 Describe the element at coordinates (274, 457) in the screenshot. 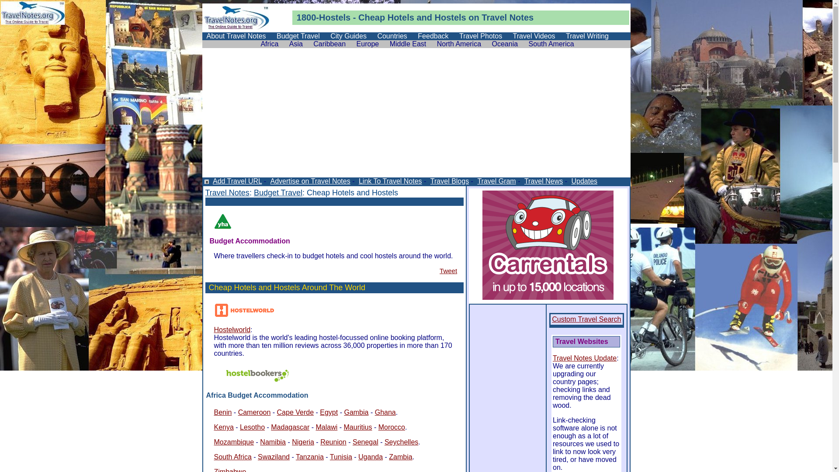

I see `Swaziland` at that location.